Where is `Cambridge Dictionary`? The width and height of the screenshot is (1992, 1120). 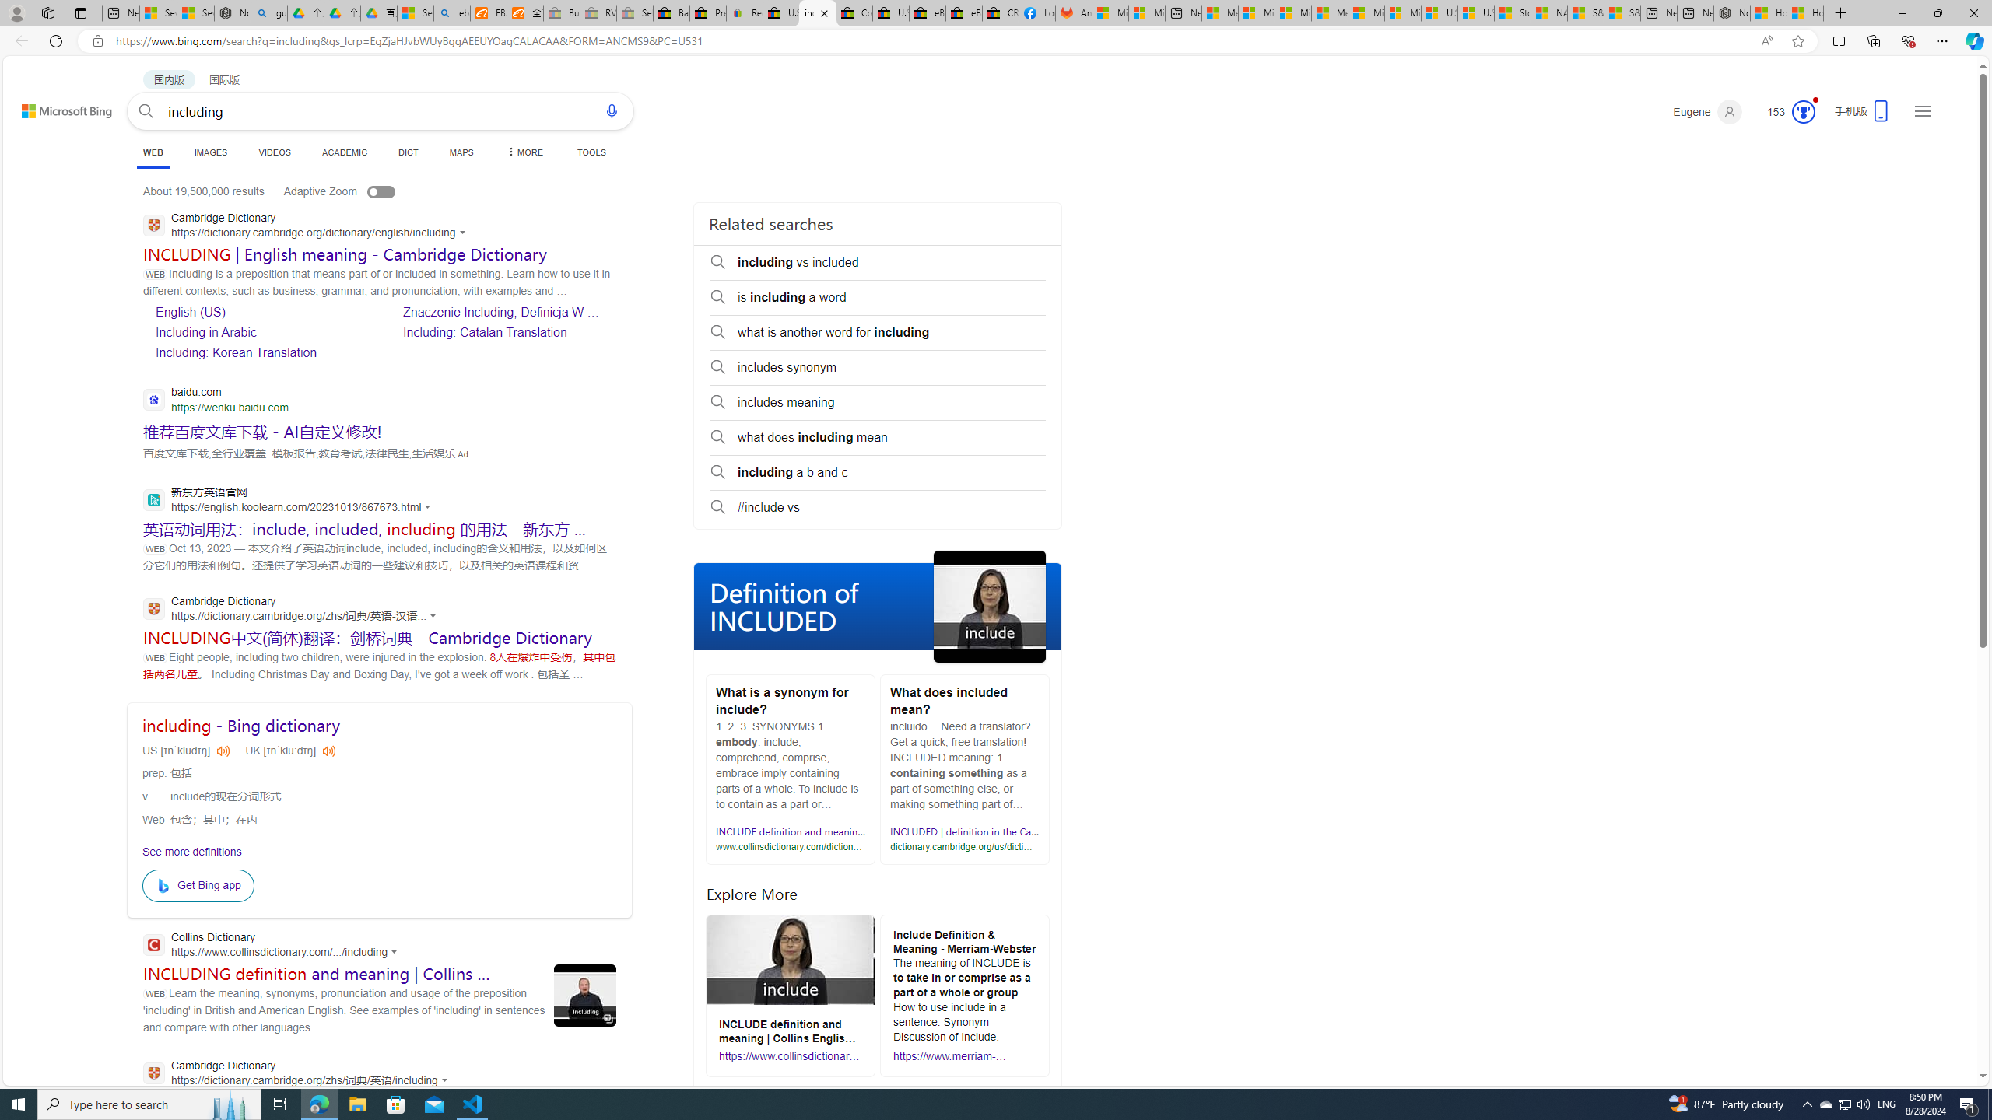
Cambridge Dictionary is located at coordinates (300, 1073).